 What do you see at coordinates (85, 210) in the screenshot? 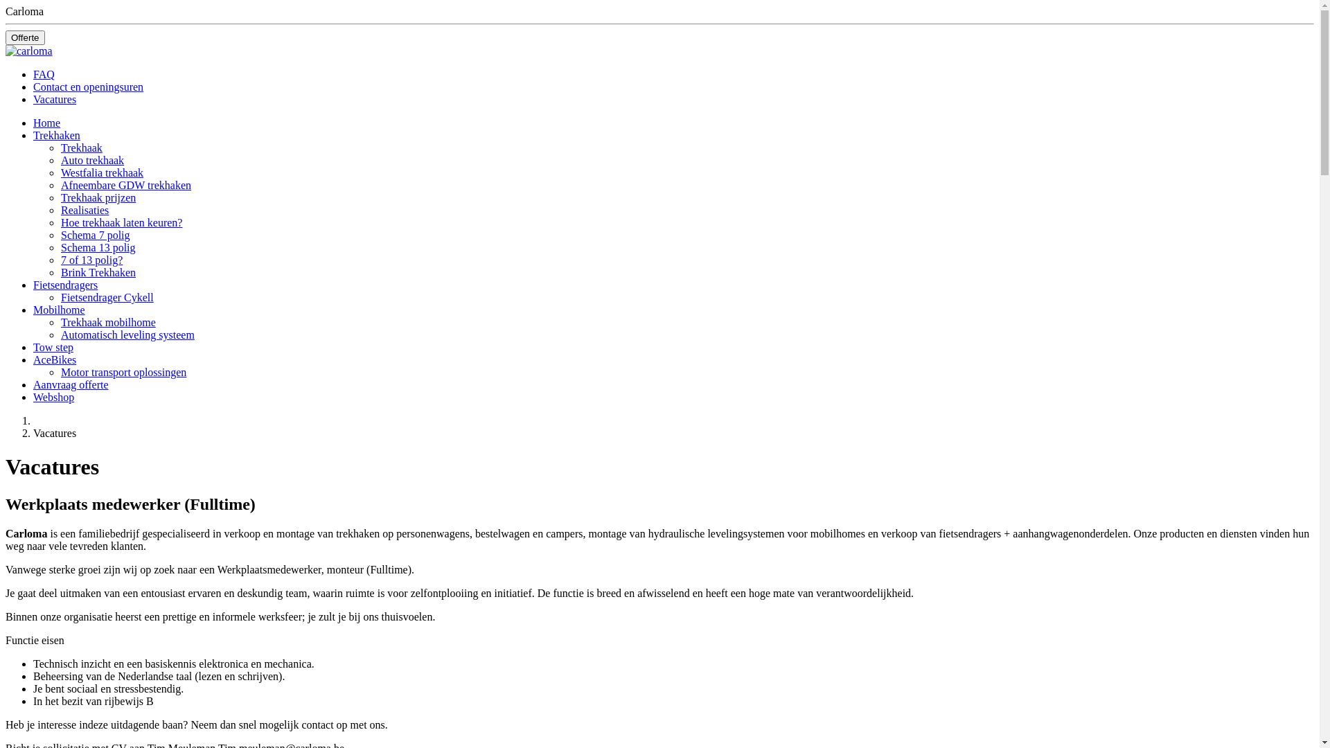
I see `Realisaties` at bounding box center [85, 210].